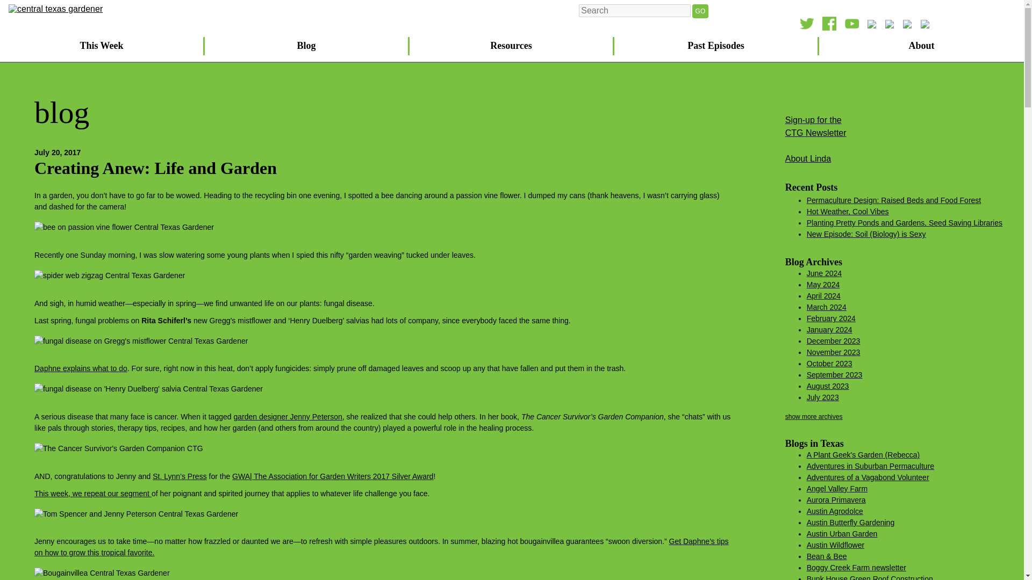 The image size is (1032, 580). I want to click on Resources, so click(287, 417).